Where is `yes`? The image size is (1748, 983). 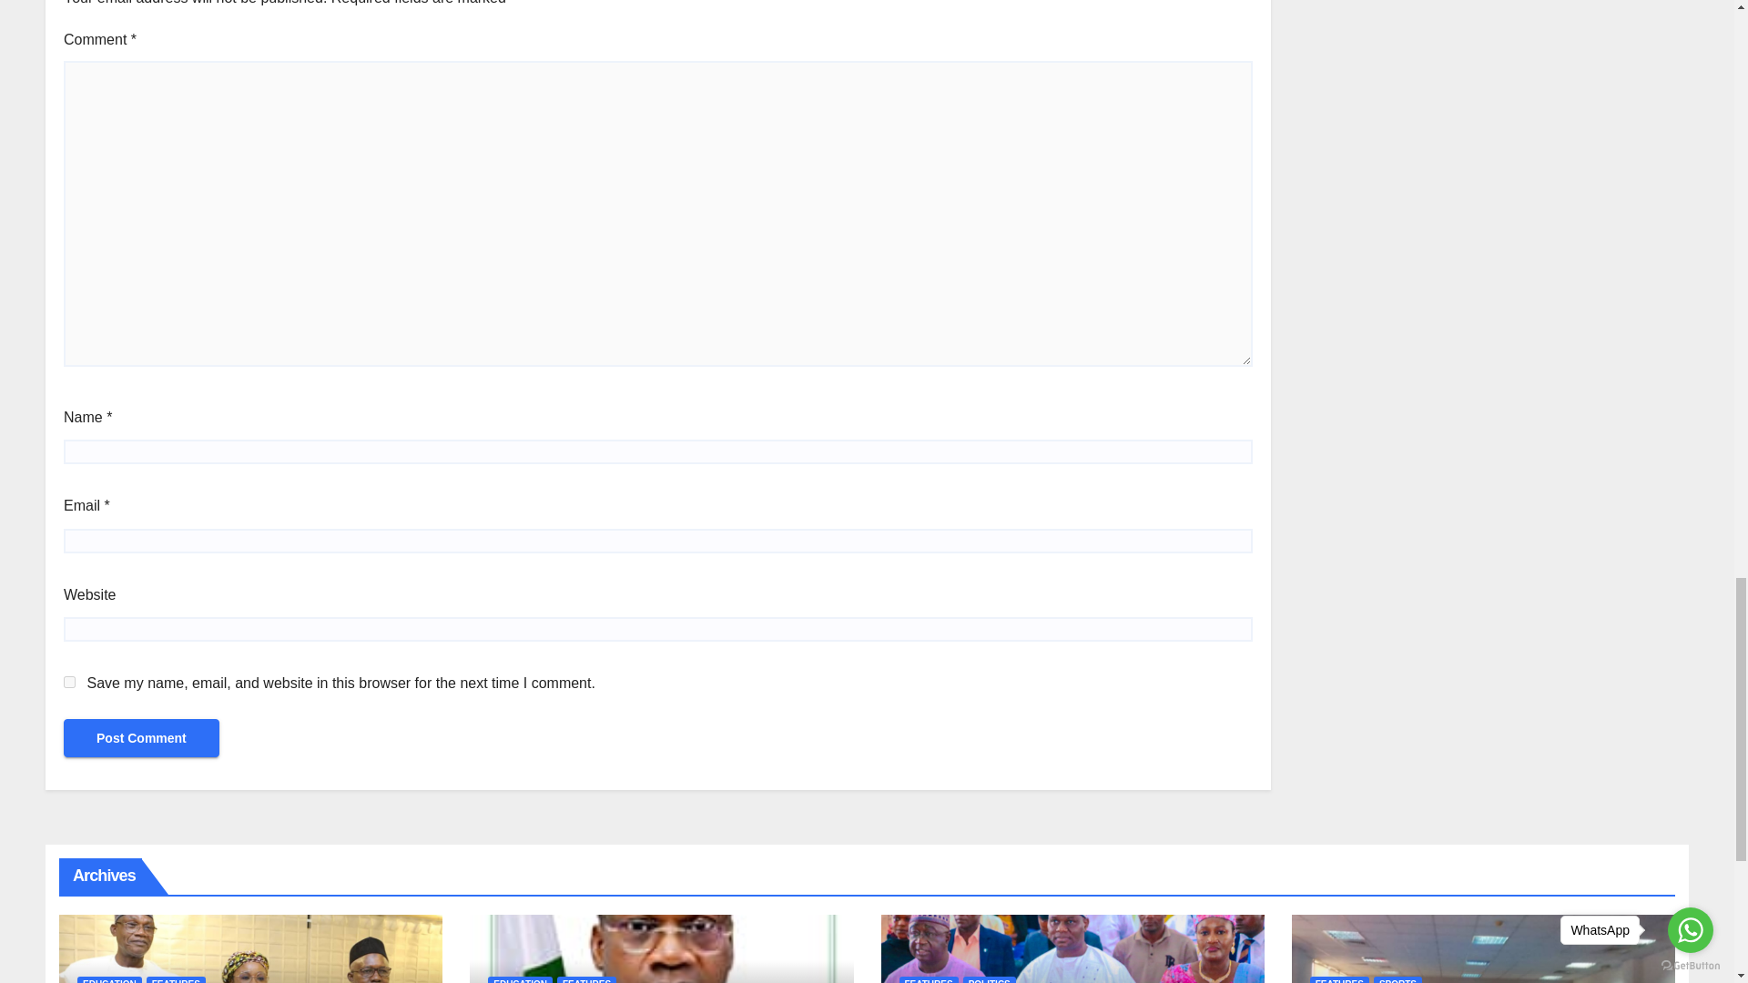
yes is located at coordinates (69, 683).